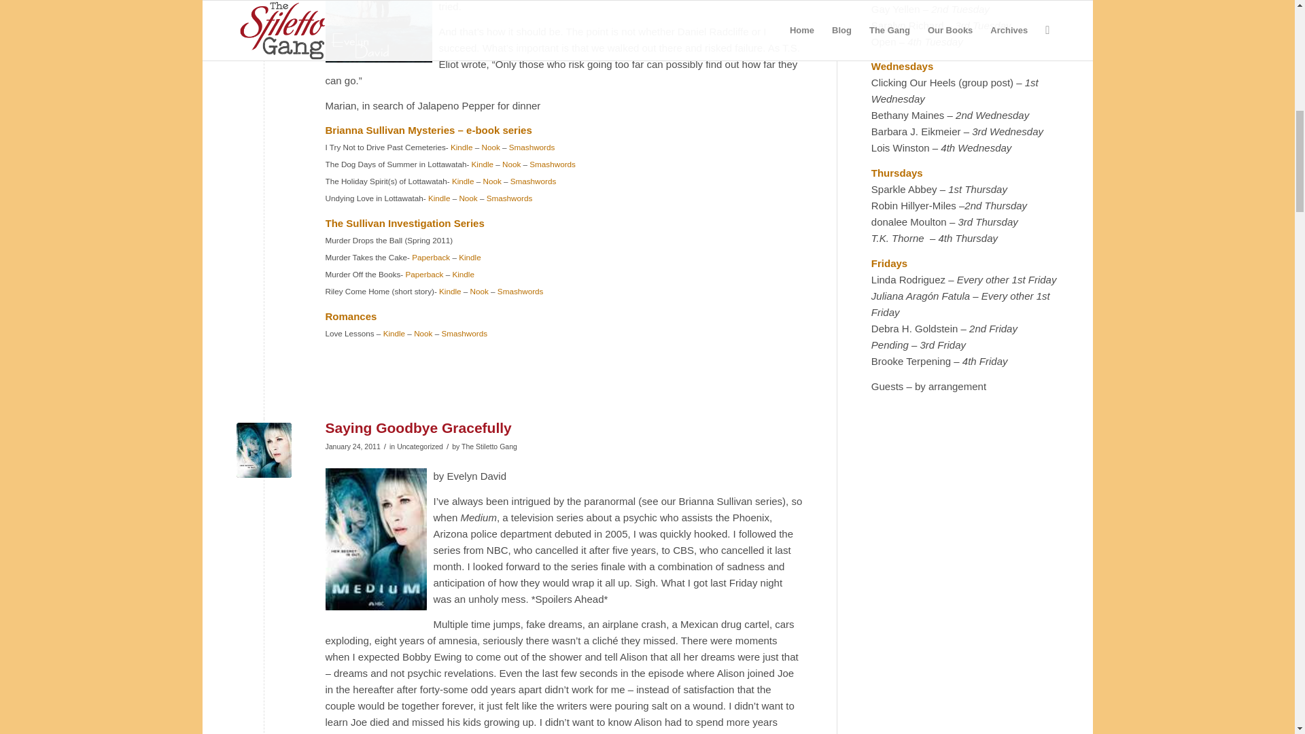 The image size is (1305, 734). What do you see at coordinates (394, 333) in the screenshot?
I see `Kindle` at bounding box center [394, 333].